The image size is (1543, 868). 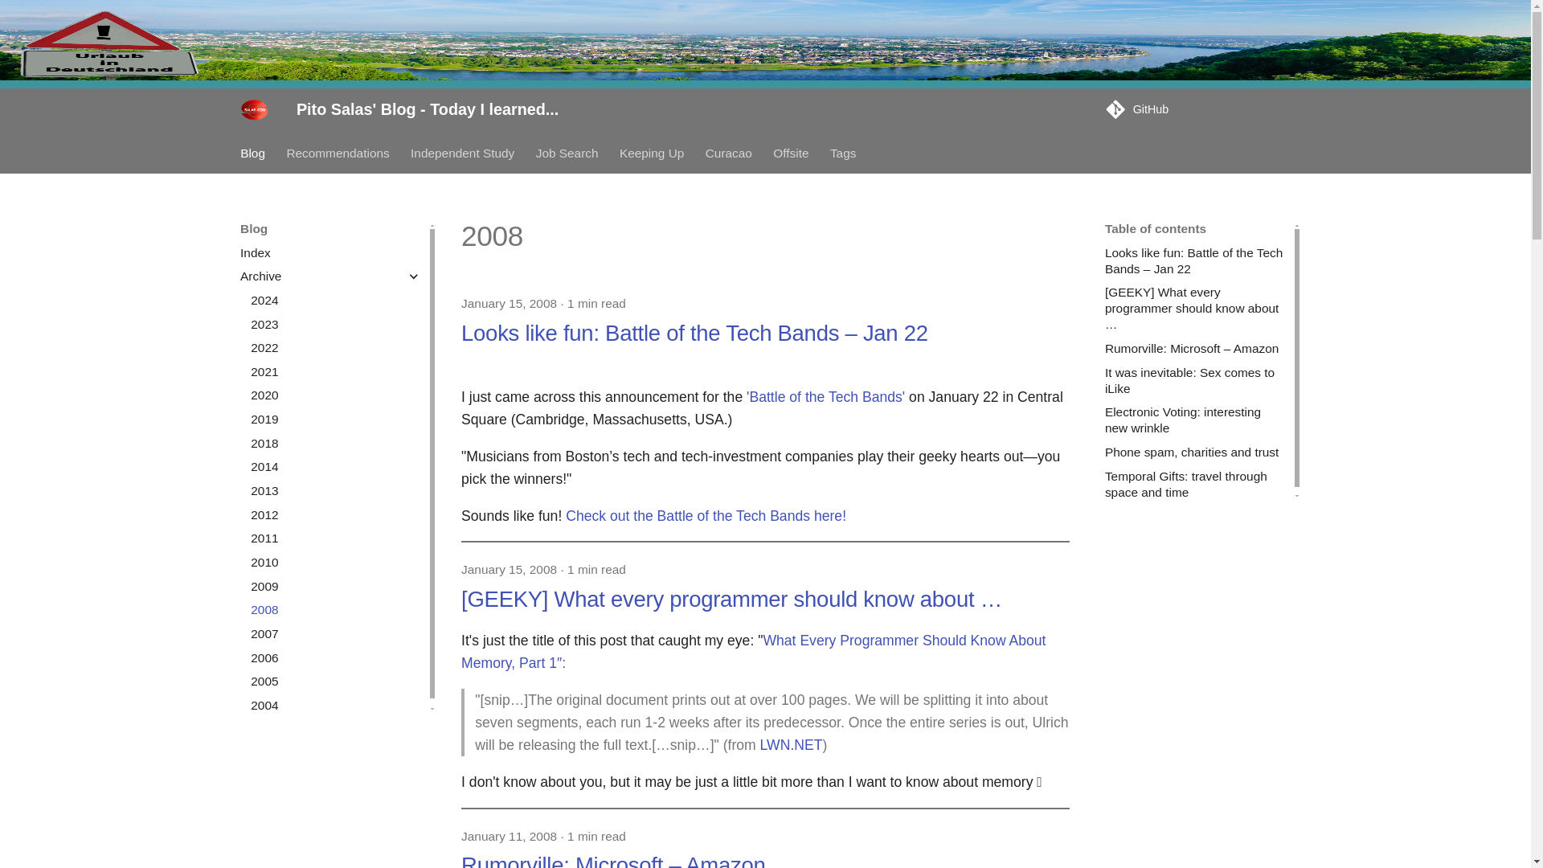 I want to click on Recommendations, so click(x=337, y=153).